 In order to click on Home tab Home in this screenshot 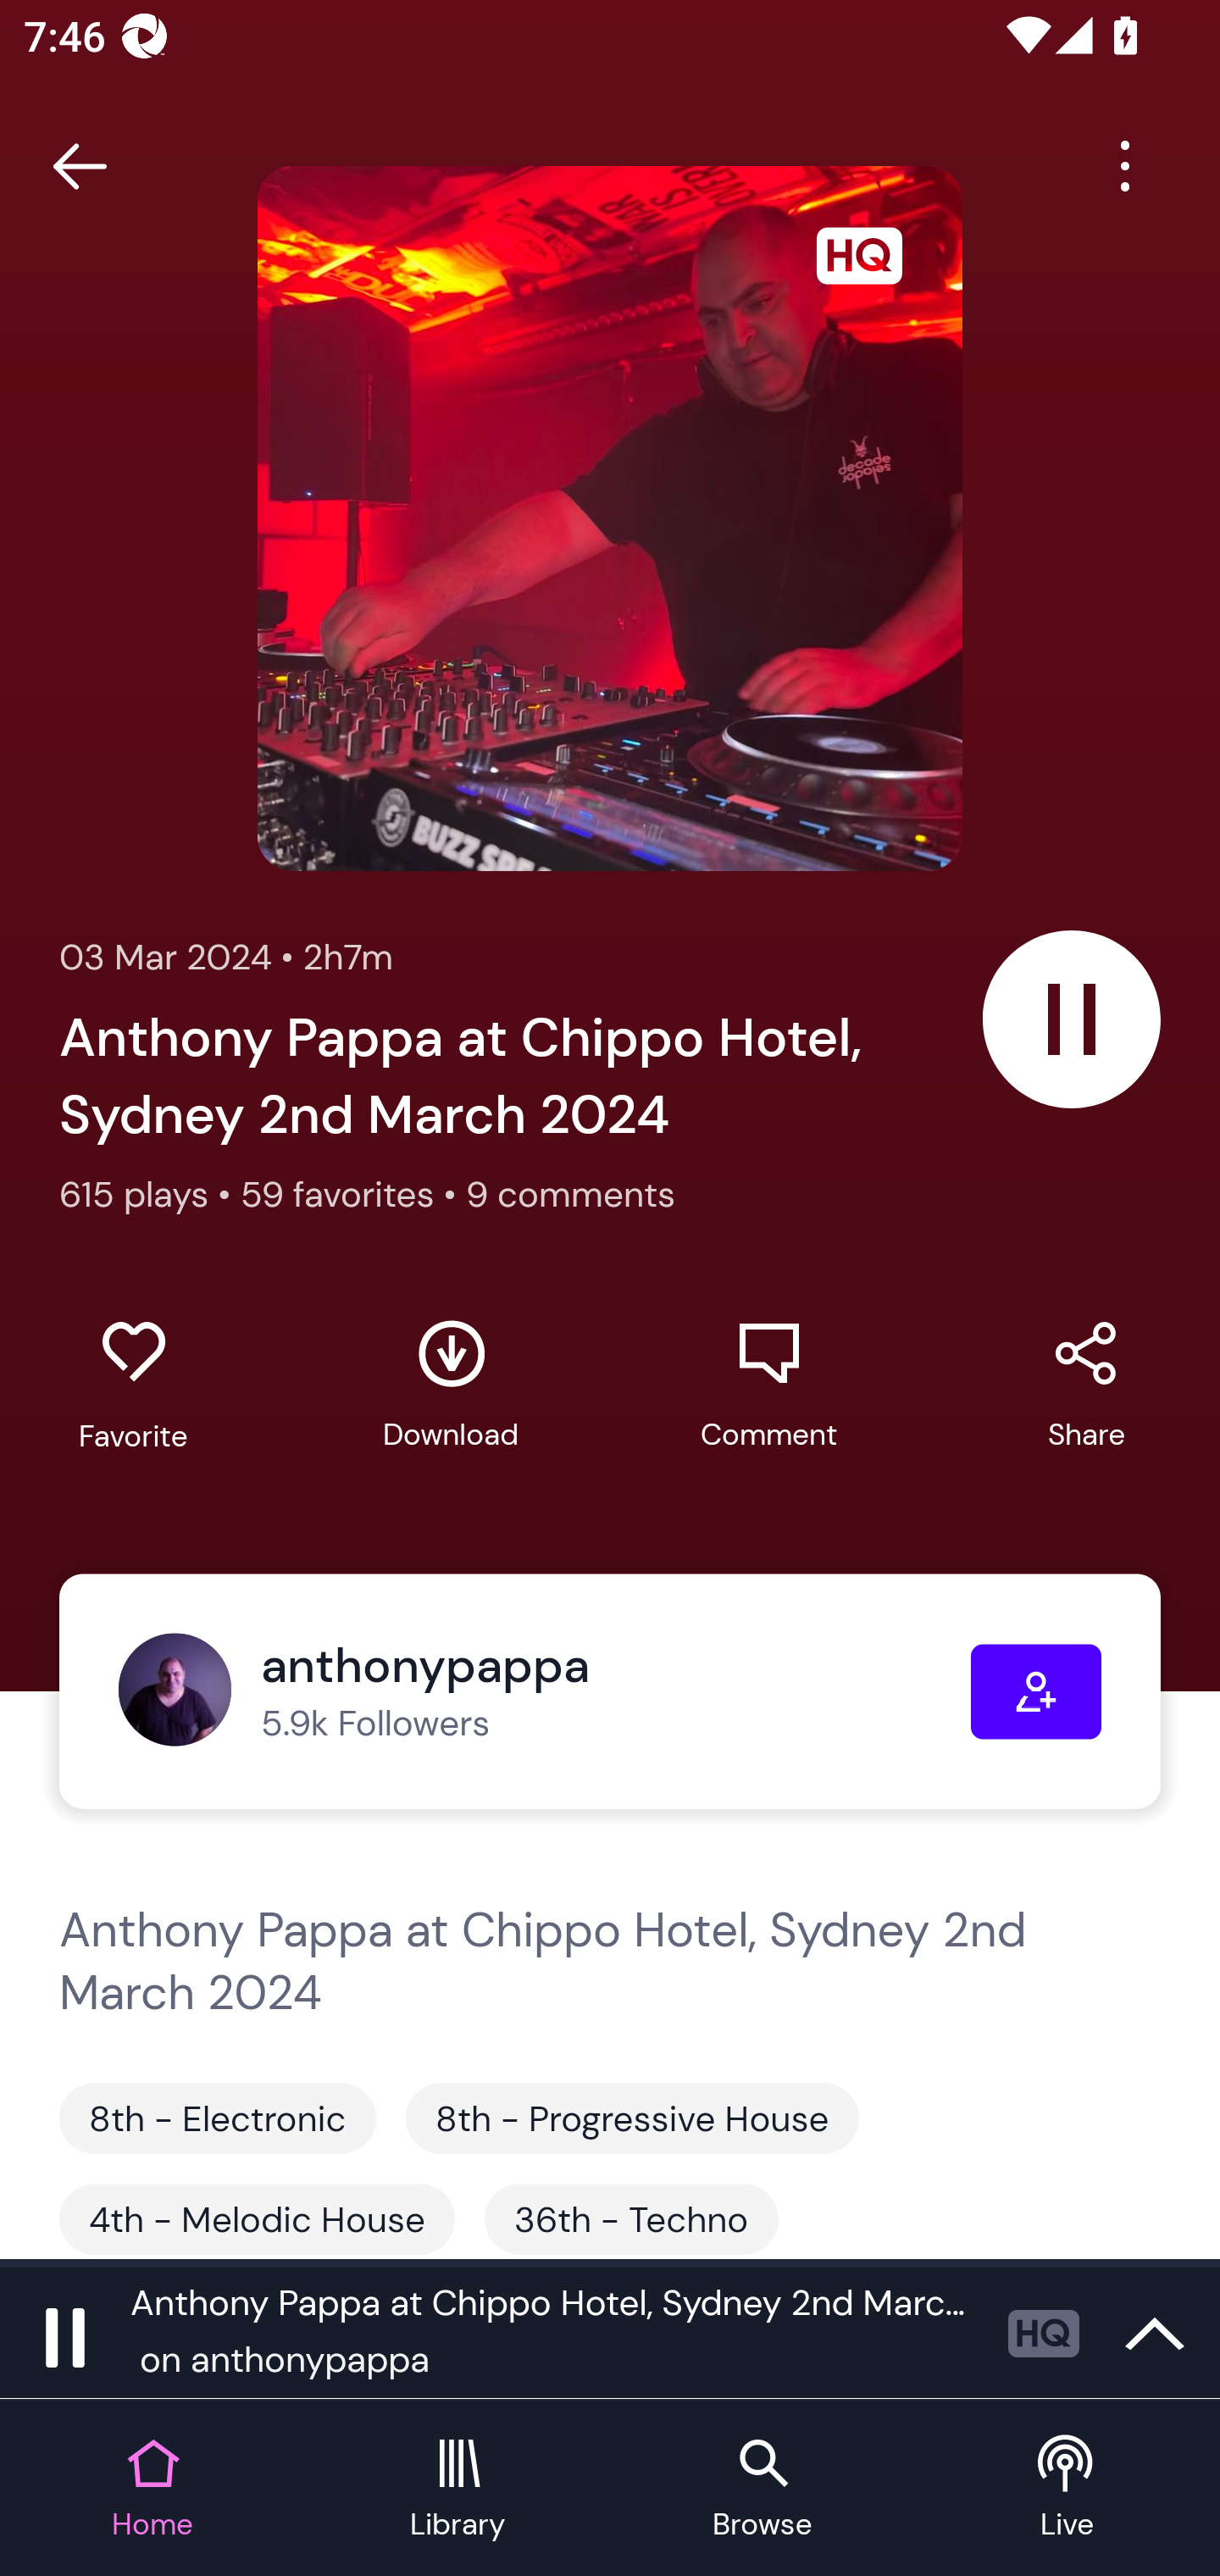, I will do `click(152, 2490)`.